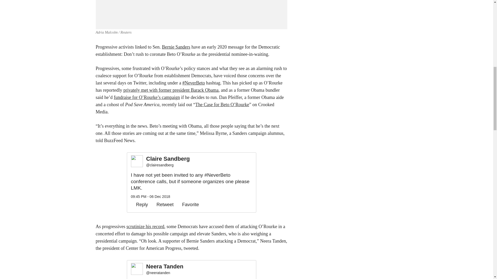  Describe the element at coordinates (176, 47) in the screenshot. I see `Bernie Sanders` at that location.